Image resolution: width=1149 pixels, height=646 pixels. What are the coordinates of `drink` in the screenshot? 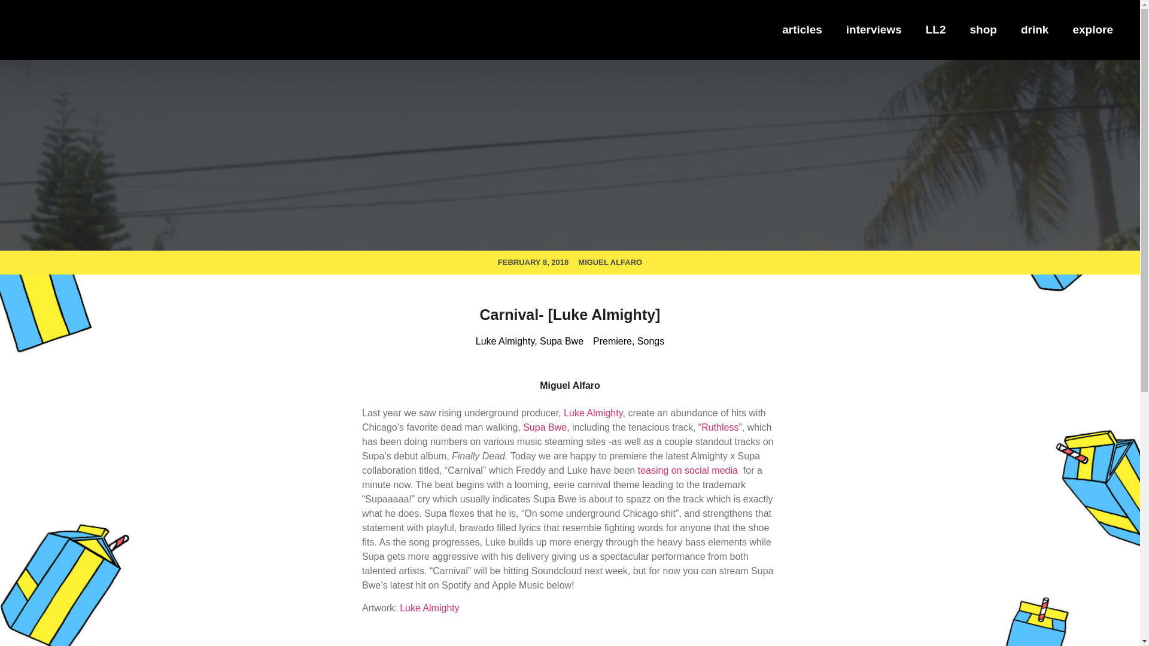 It's located at (1034, 30).